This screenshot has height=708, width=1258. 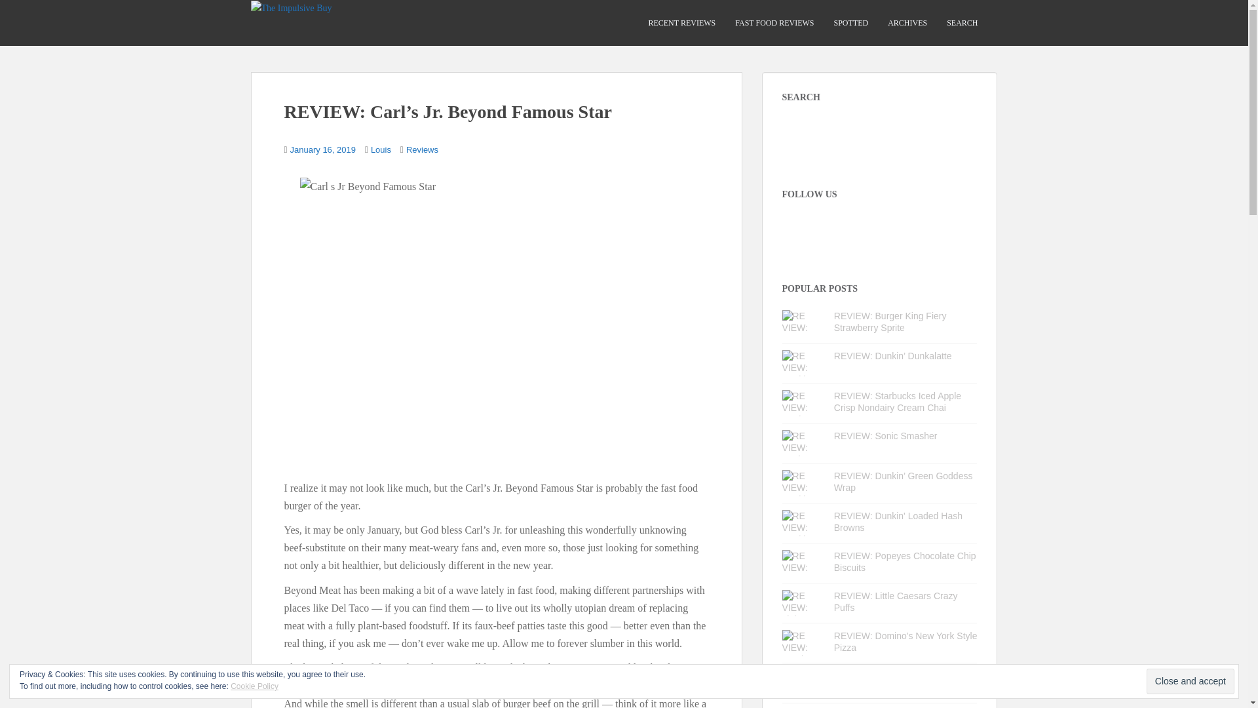 I want to click on REVIEW: Starbucks Iced Apple Crisp Nondairy Cream Chai, so click(x=897, y=401).